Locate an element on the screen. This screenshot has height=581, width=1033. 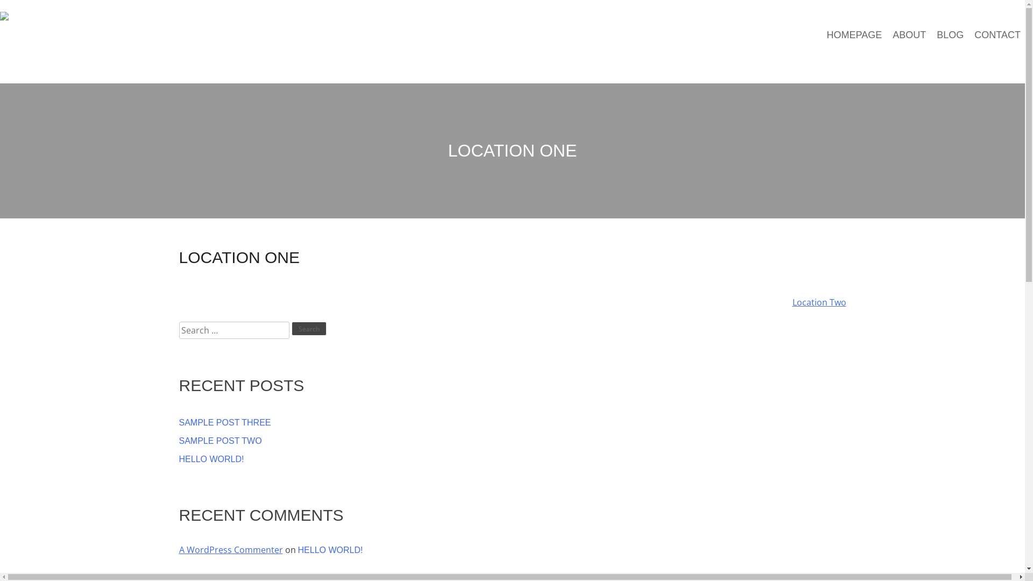
CONTACT is located at coordinates (997, 36).